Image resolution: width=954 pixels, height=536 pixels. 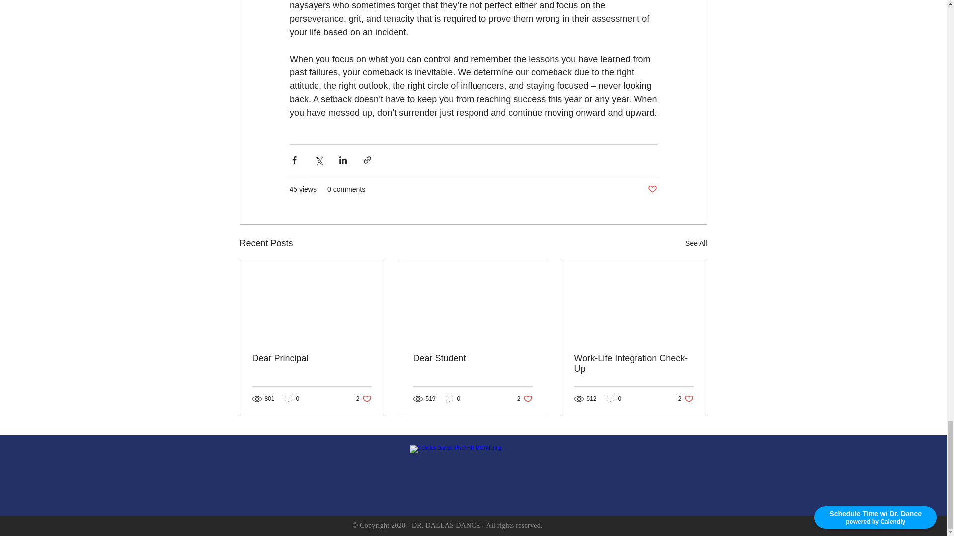 What do you see at coordinates (614, 399) in the screenshot?
I see `0` at bounding box center [614, 399].